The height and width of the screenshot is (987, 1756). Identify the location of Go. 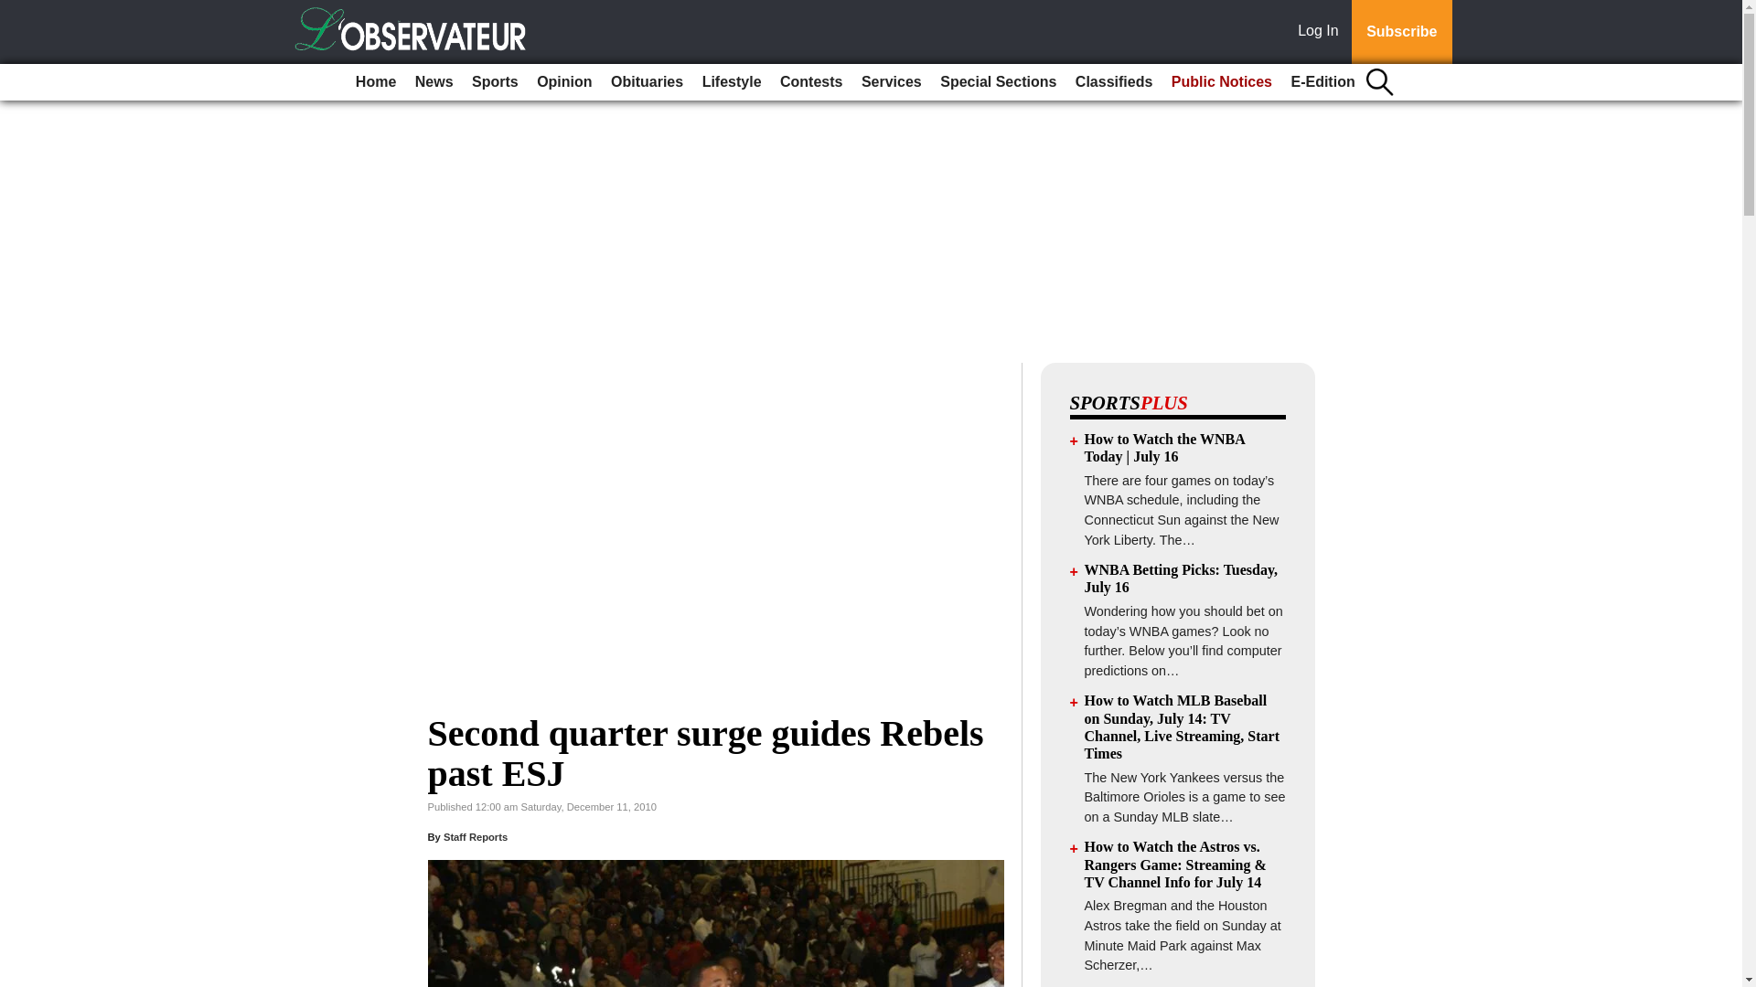
(16, 11).